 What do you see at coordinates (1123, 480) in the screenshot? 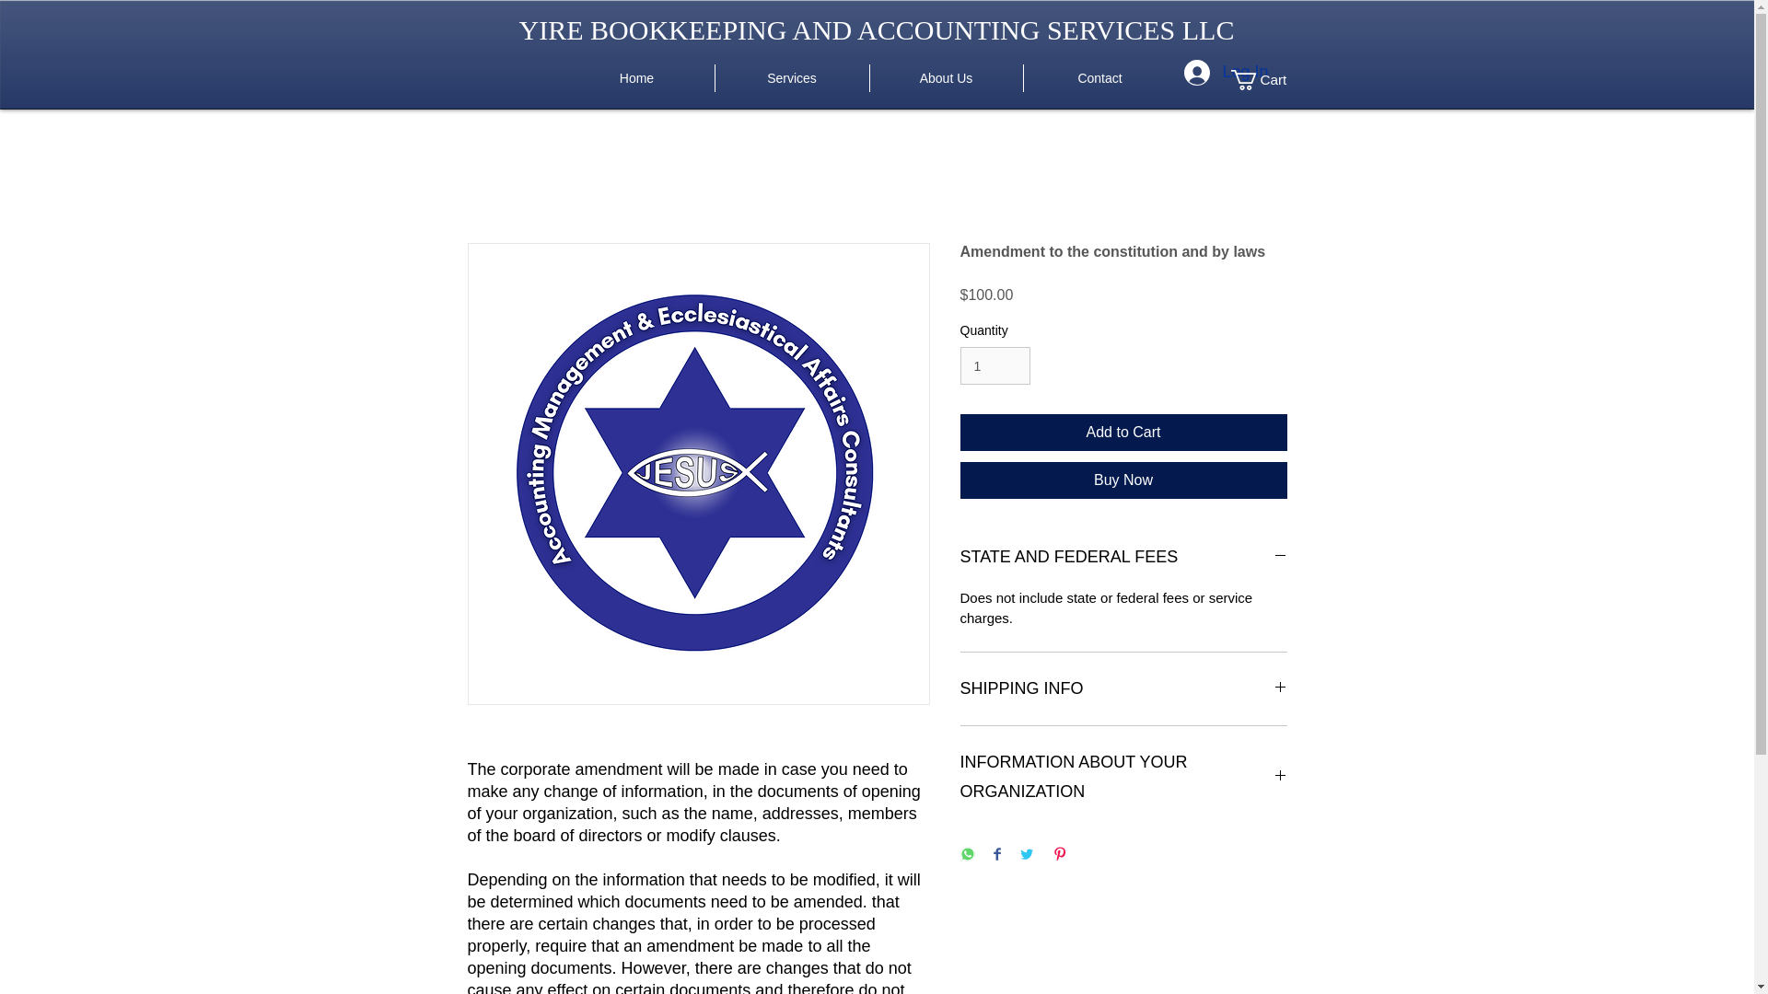
I see `Buy Now` at bounding box center [1123, 480].